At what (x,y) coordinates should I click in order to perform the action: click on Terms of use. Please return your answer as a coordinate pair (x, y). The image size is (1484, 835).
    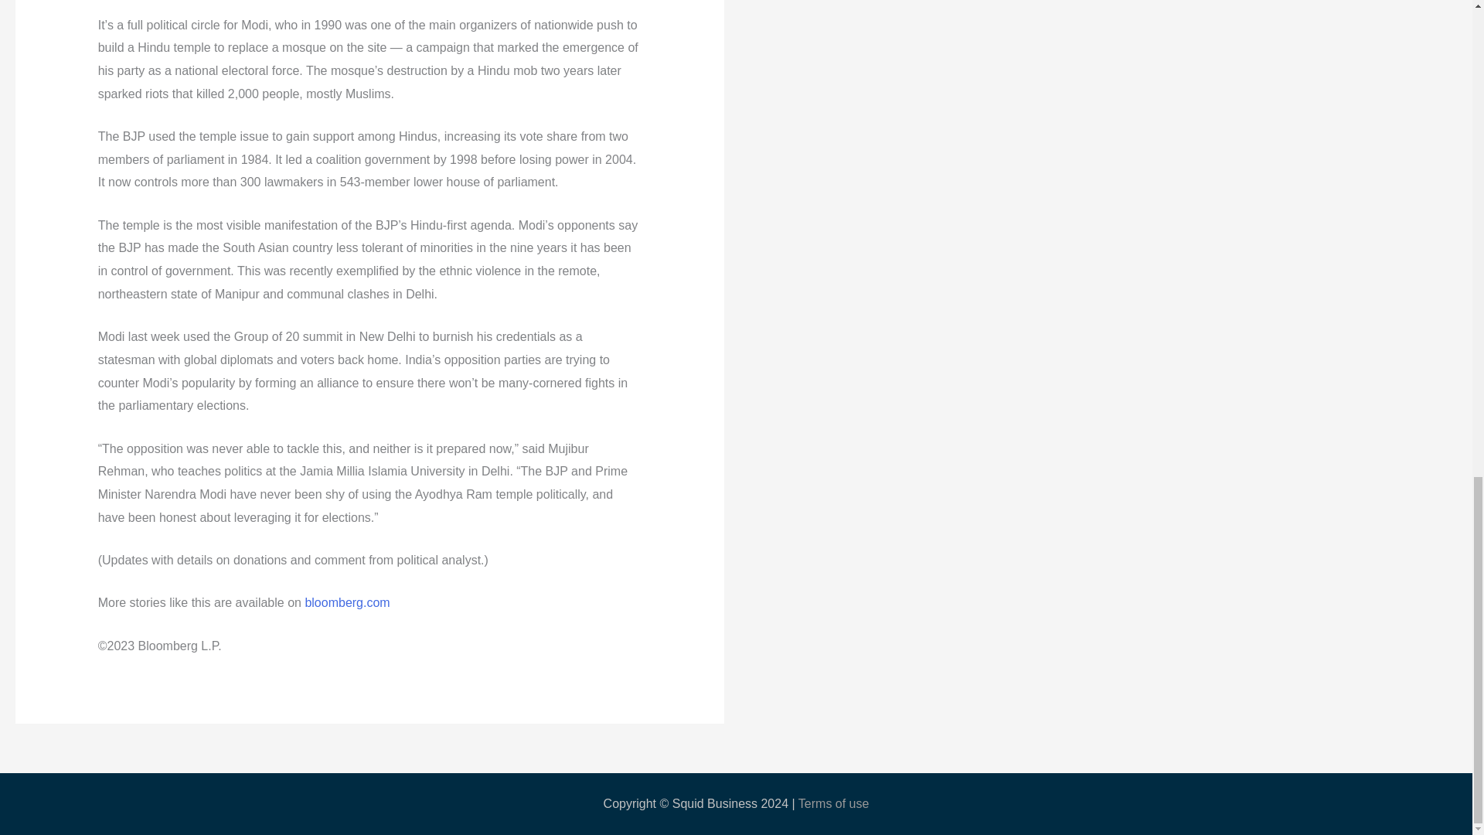
    Looking at the image, I should click on (833, 803).